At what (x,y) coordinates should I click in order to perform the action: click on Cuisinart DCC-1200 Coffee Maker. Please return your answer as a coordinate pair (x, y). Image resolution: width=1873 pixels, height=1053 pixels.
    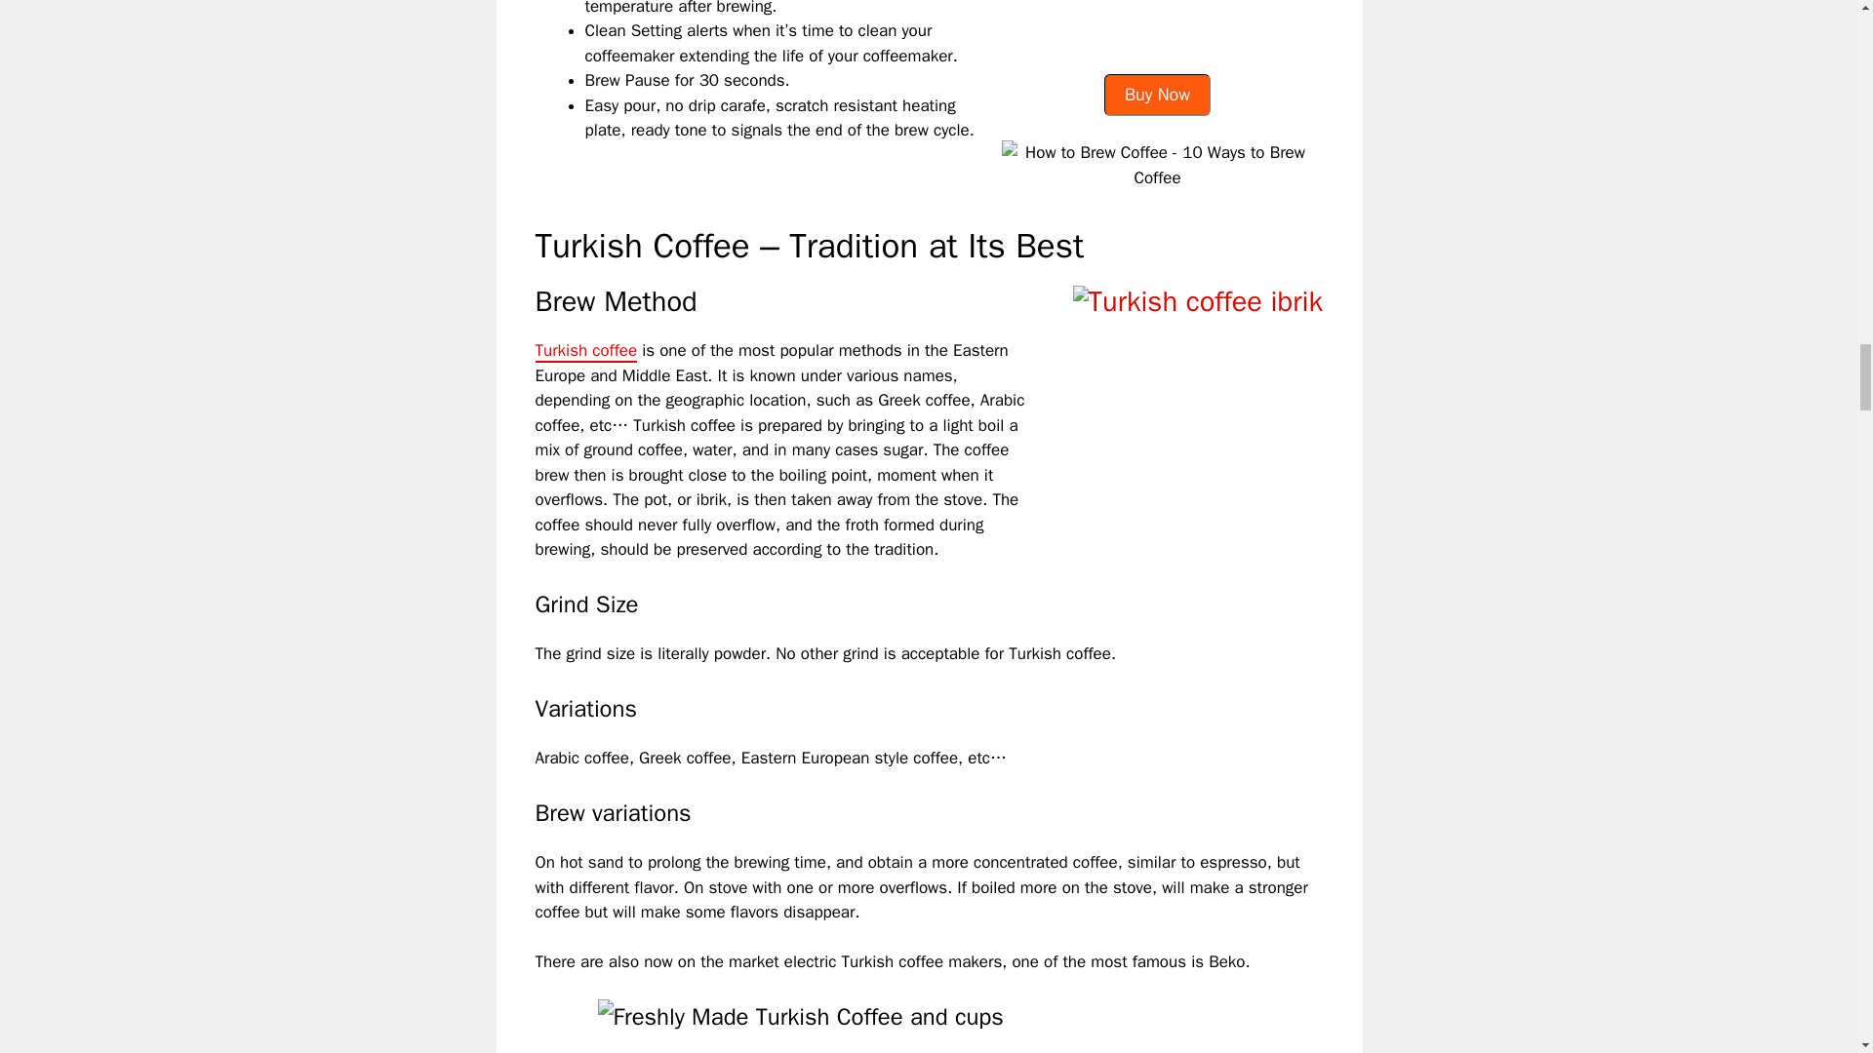
    Looking at the image, I should click on (1157, 29).